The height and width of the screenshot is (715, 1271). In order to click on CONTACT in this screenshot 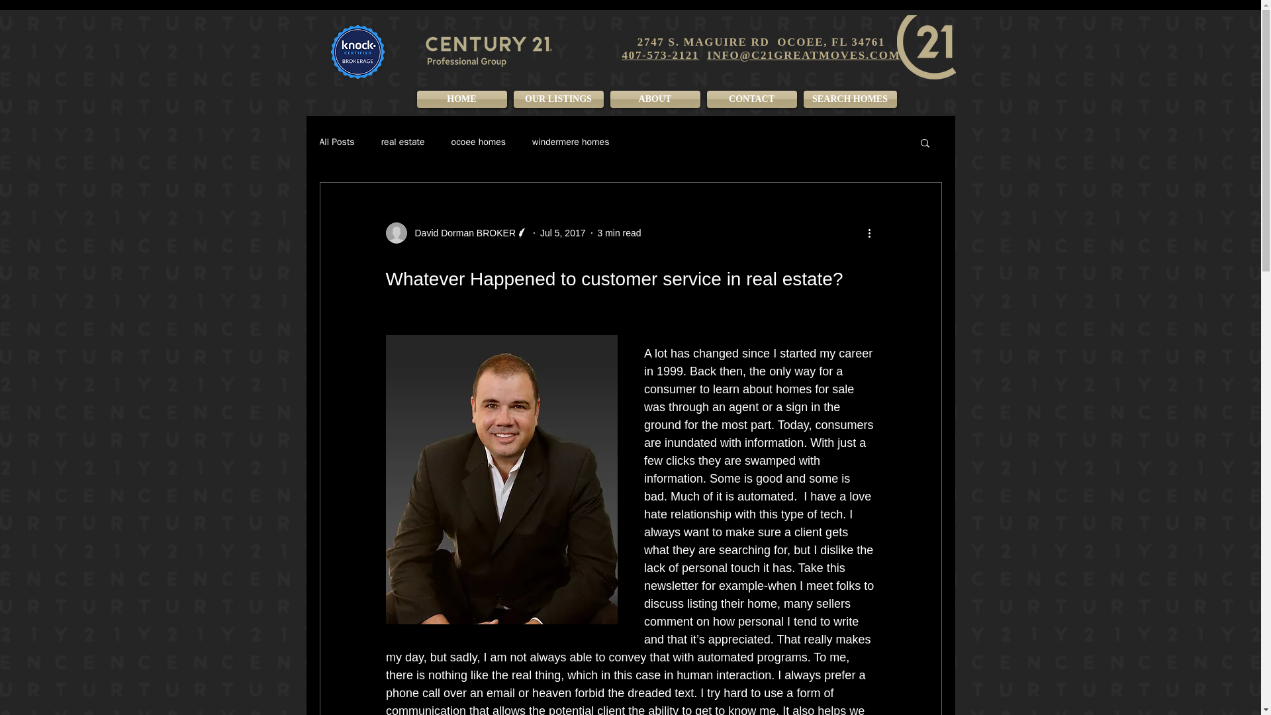, I will do `click(751, 99)`.